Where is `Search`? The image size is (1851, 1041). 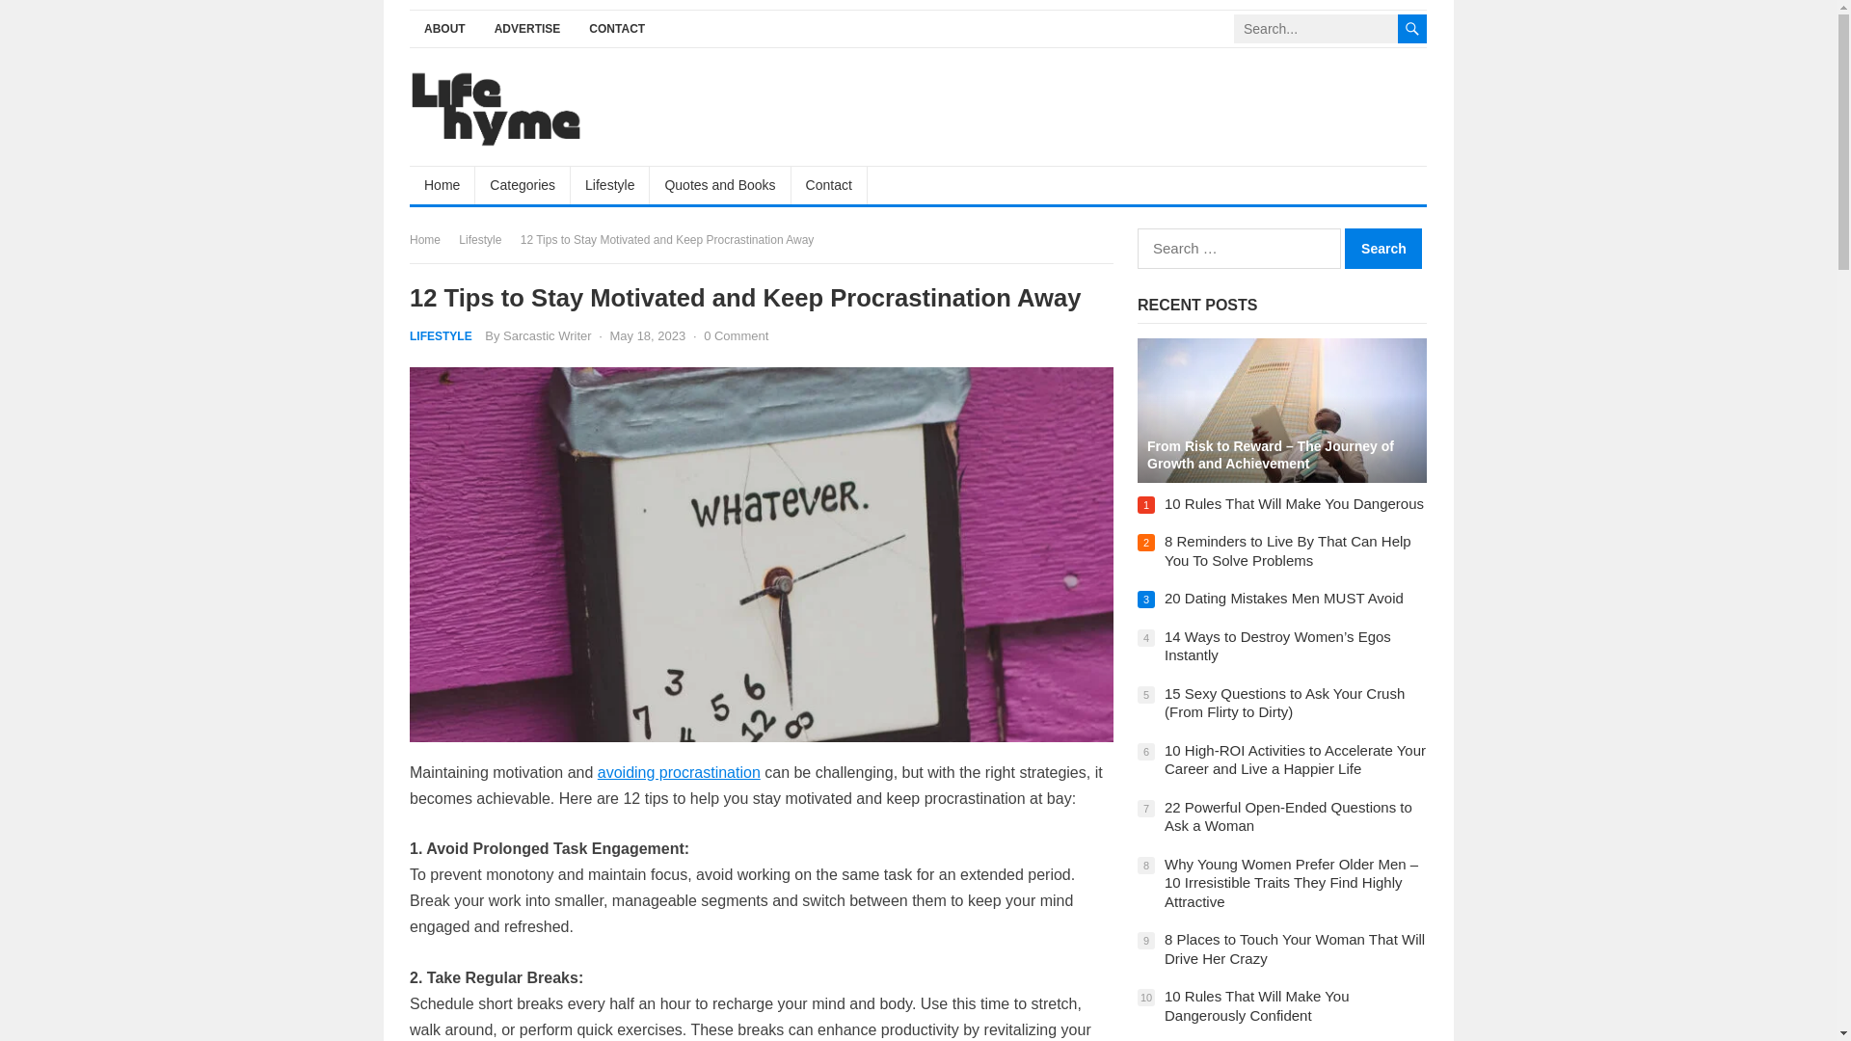 Search is located at coordinates (1382, 248).